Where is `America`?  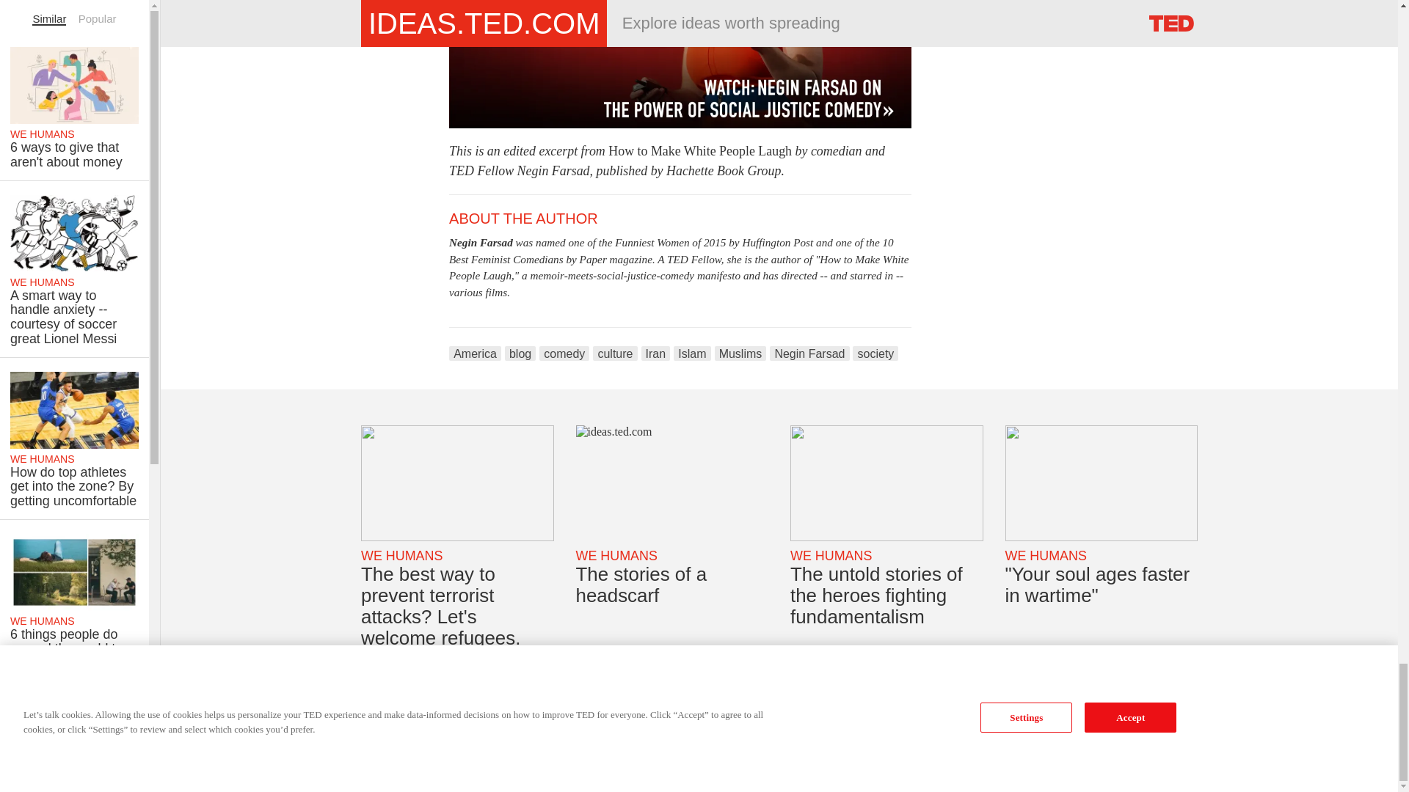 America is located at coordinates (476, 353).